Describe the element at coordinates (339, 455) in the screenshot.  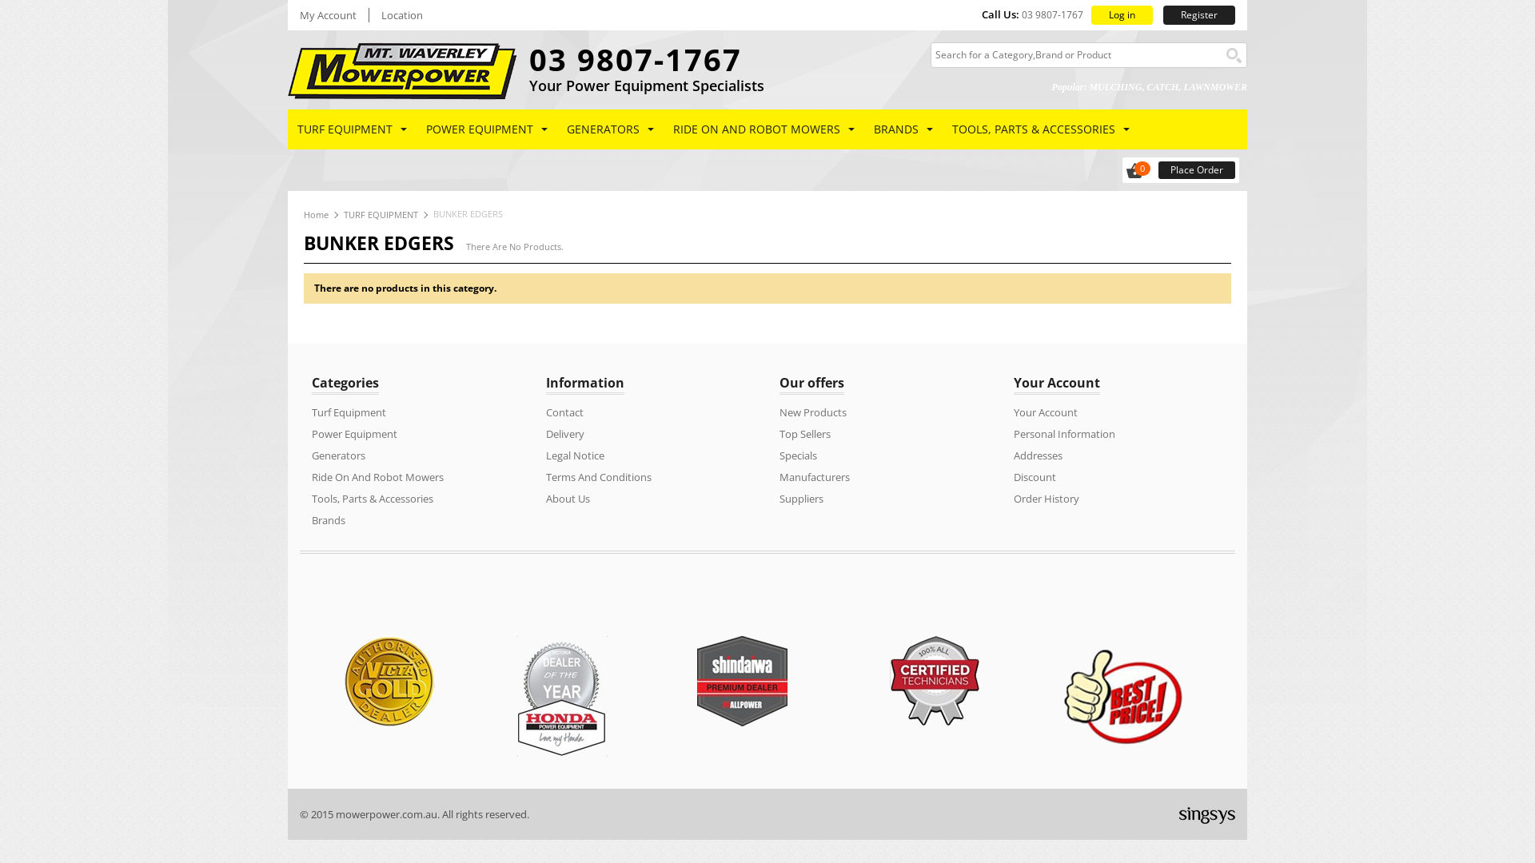
I see `Generators` at that location.